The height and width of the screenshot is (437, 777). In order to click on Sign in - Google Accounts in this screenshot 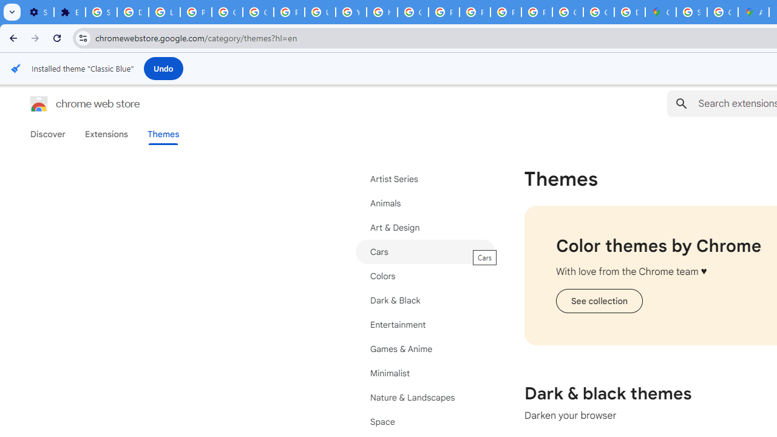, I will do `click(691, 12)`.